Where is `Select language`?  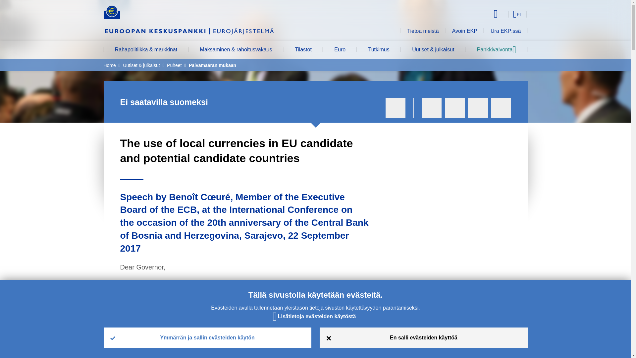
Select language is located at coordinates (504, 14).